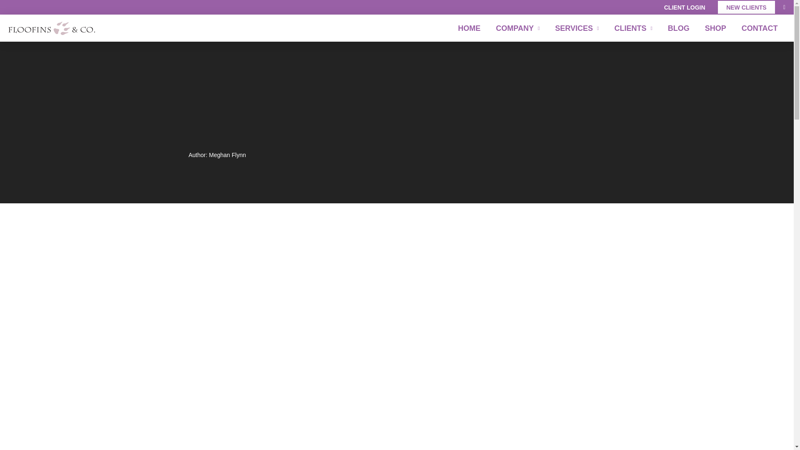 The height and width of the screenshot is (450, 800). Describe the element at coordinates (517, 28) in the screenshot. I see `COMPANY` at that location.